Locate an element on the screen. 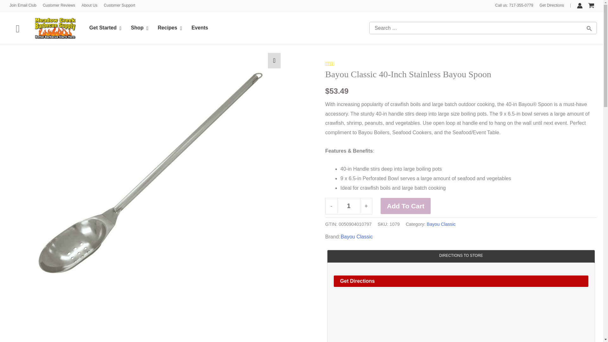 The image size is (608, 342). Get Directions is located at coordinates (349, 206).